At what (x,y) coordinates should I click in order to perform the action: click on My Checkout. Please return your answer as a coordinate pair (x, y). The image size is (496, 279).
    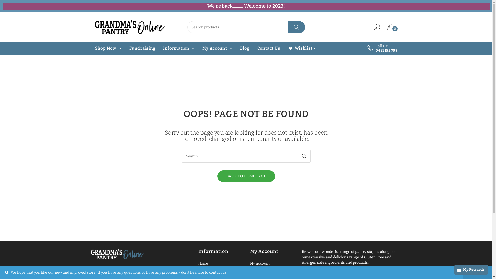
    Looking at the image, I should click on (272, 273).